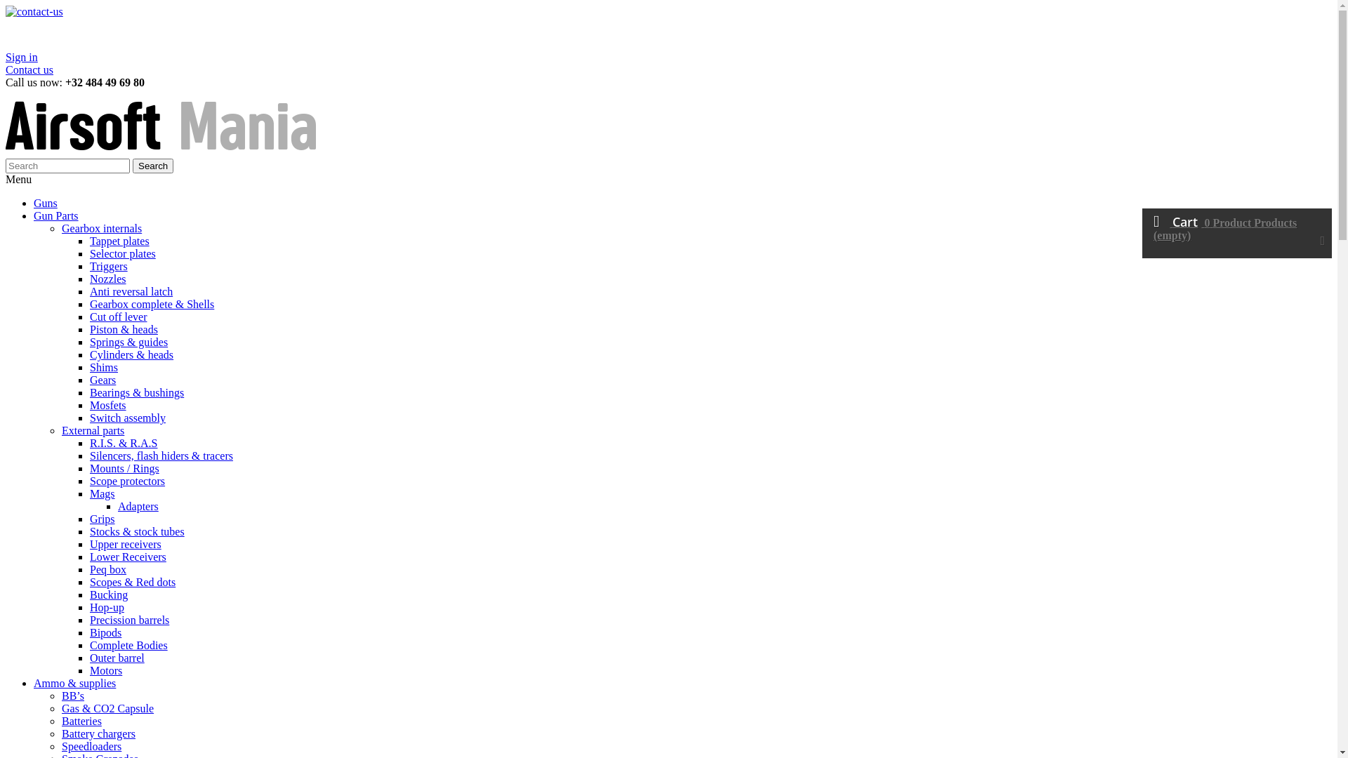 The height and width of the screenshot is (758, 1348). What do you see at coordinates (56, 216) in the screenshot?
I see `Gun Parts` at bounding box center [56, 216].